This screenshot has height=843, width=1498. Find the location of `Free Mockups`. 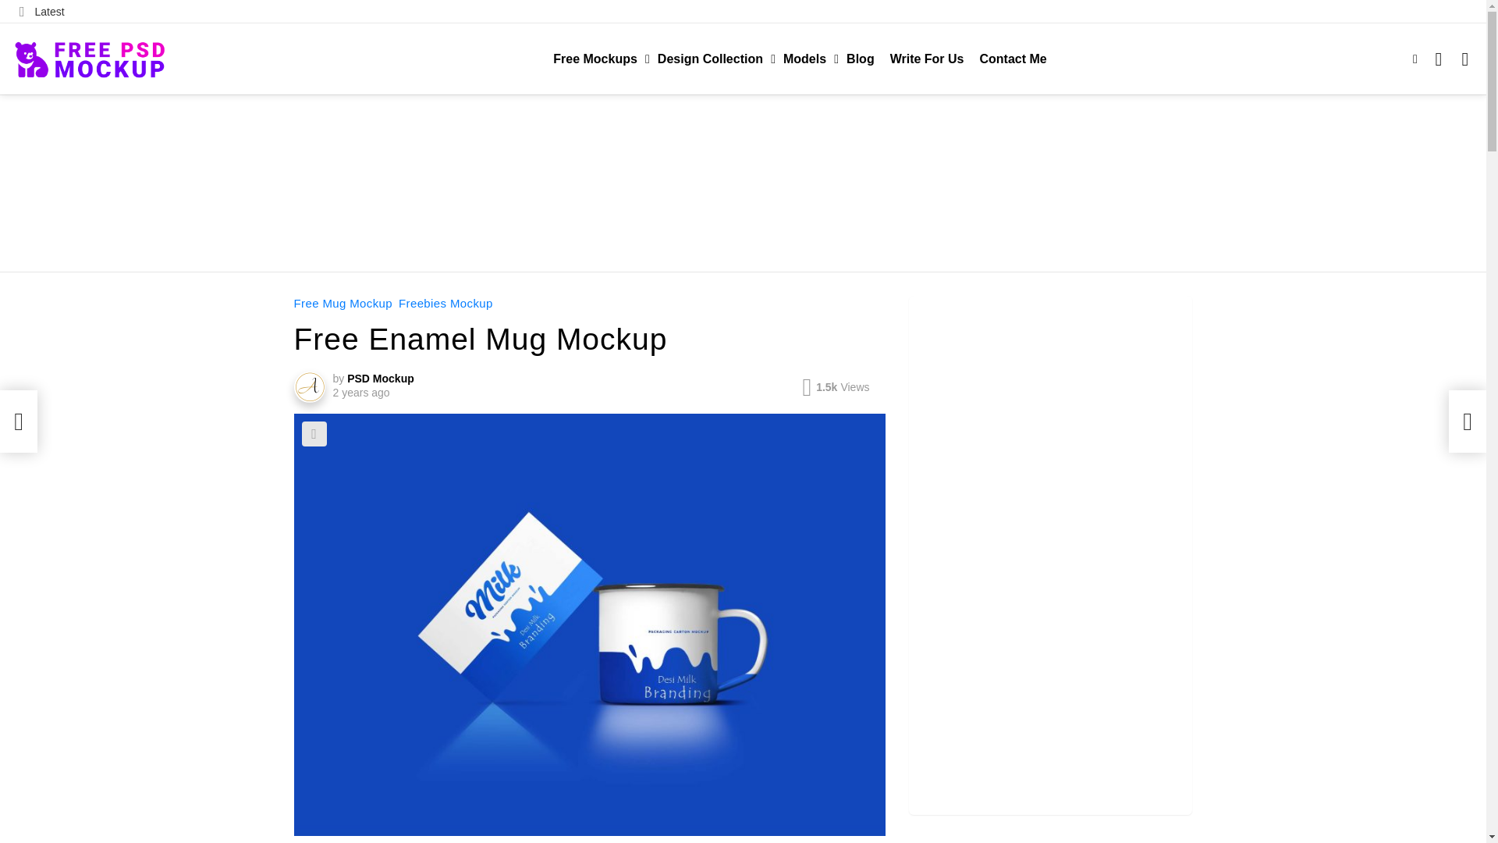

Free Mockups is located at coordinates (598, 59).